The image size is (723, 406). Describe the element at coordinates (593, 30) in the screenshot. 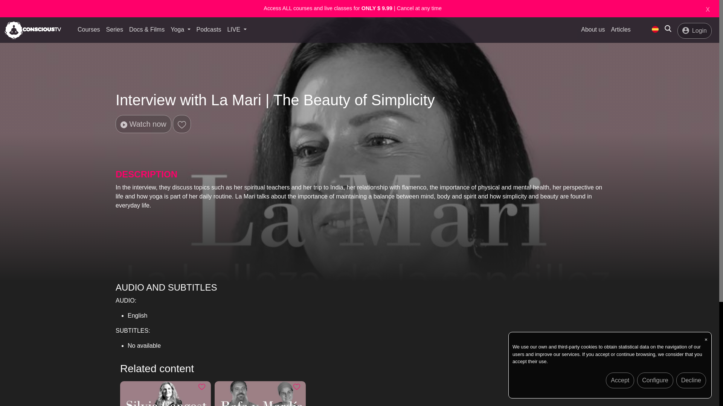

I see `About us` at that location.